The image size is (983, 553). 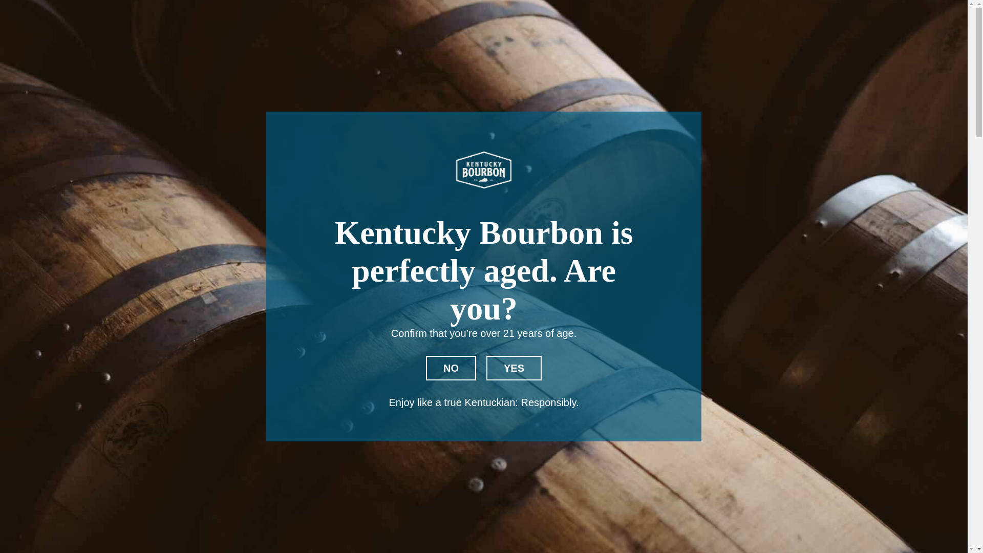 What do you see at coordinates (784, 13) in the screenshot?
I see `RESPONSIBILITY` at bounding box center [784, 13].